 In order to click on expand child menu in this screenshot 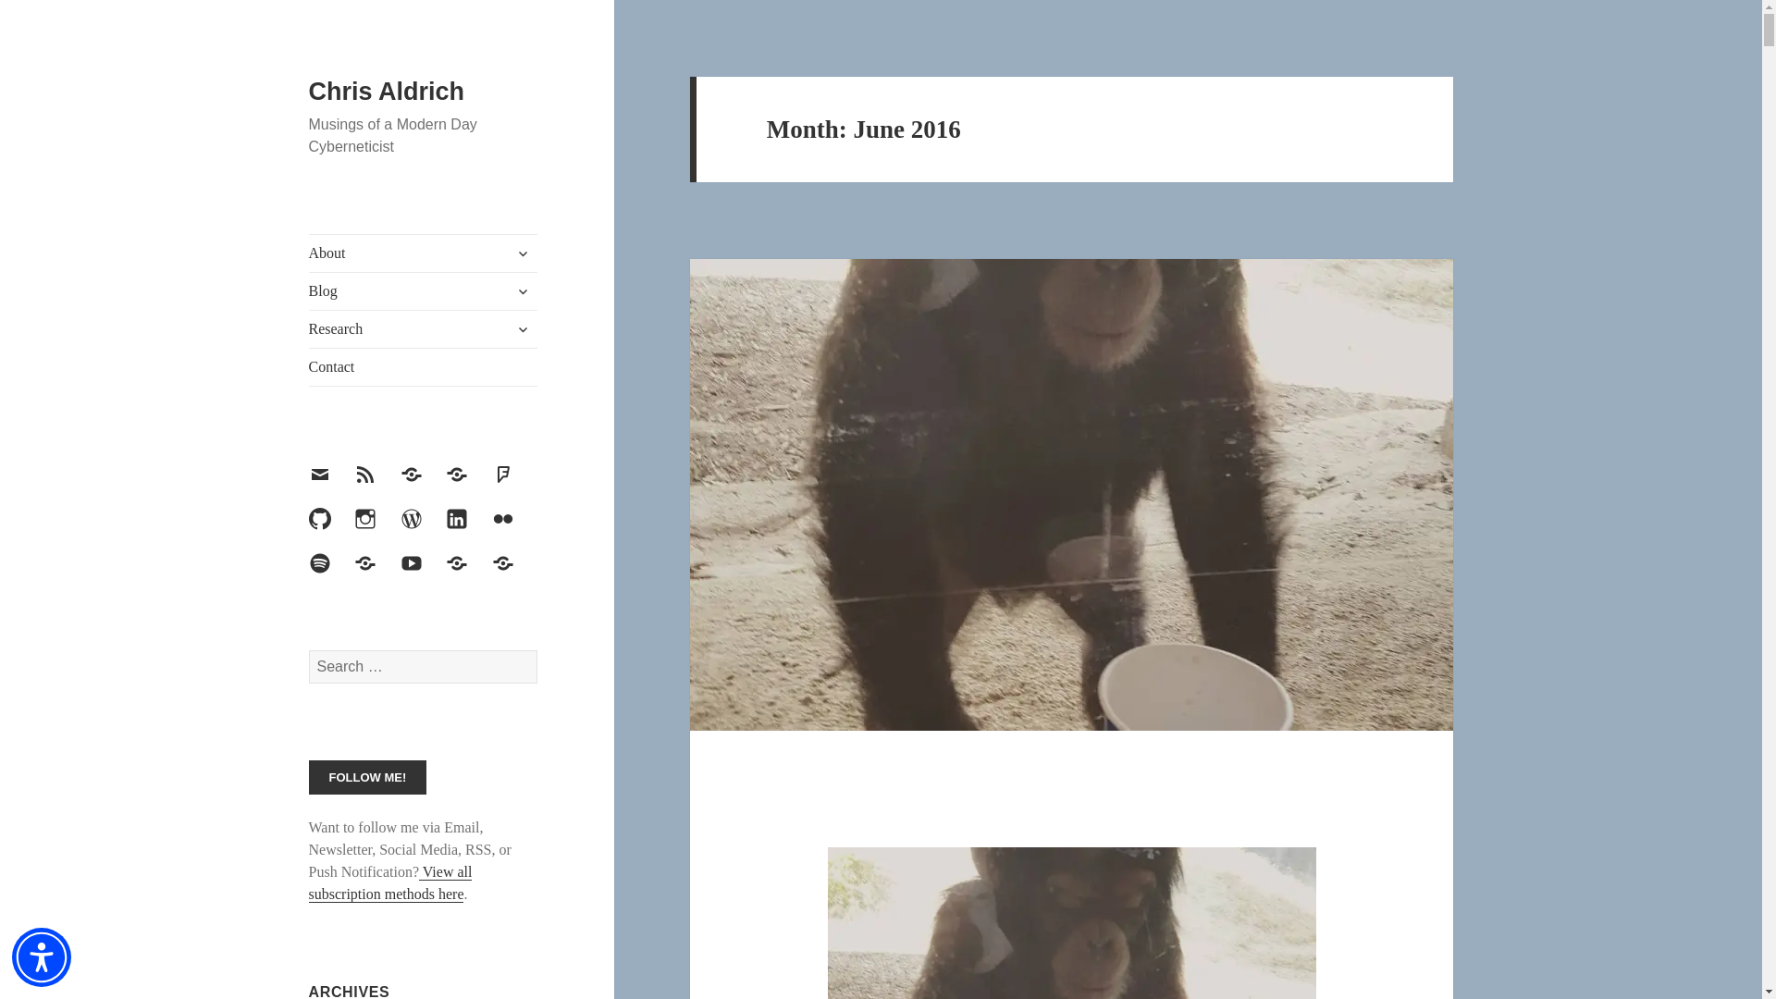, I will do `click(523, 290)`.